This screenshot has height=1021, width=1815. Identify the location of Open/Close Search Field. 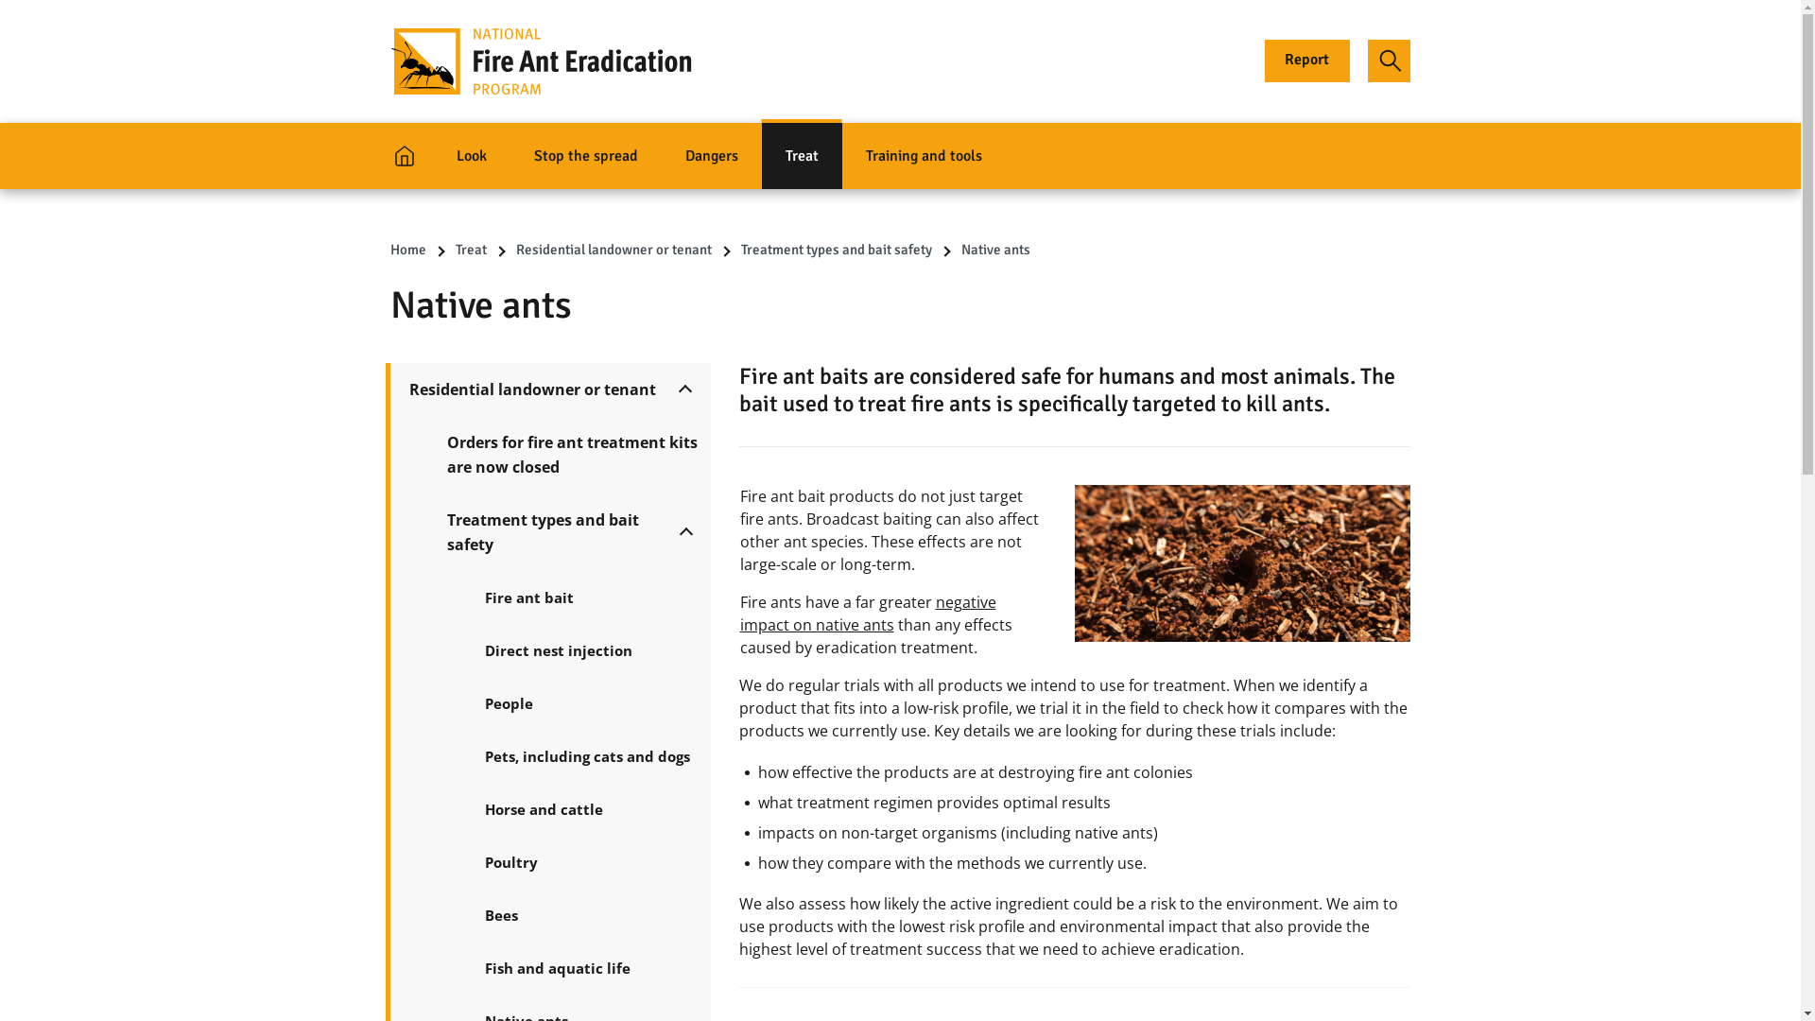
(1390, 61).